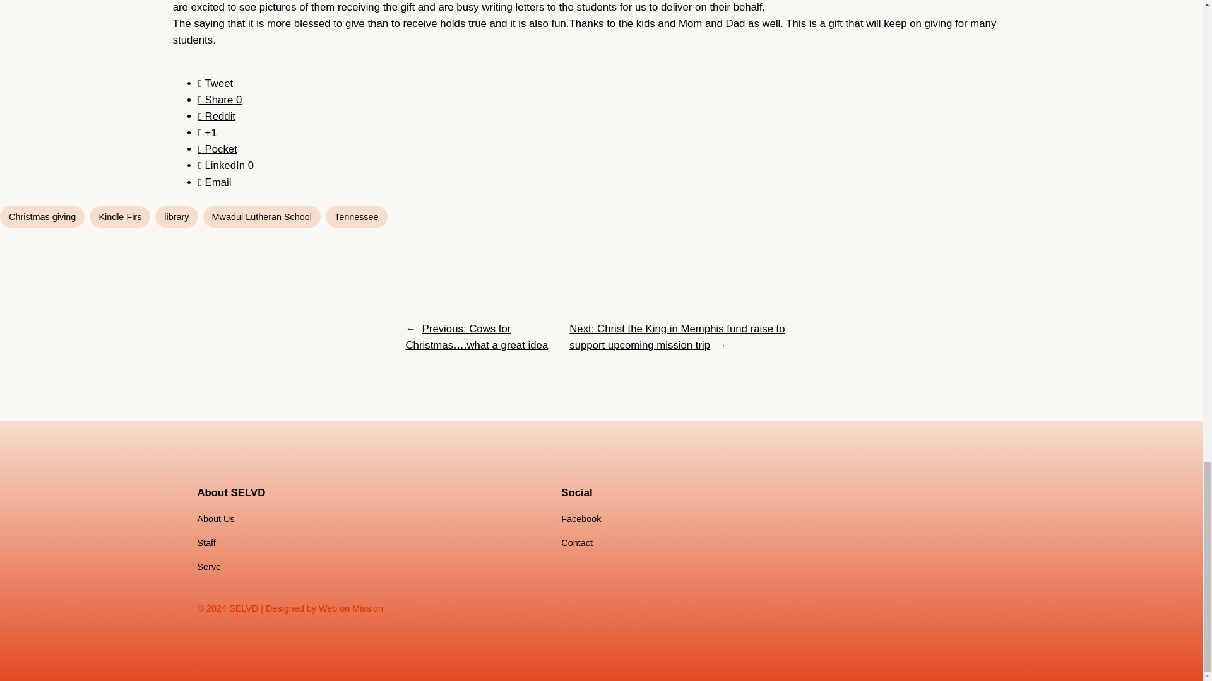 The width and height of the screenshot is (1212, 681). Describe the element at coordinates (226, 165) in the screenshot. I see `LinkedIn 0` at that location.